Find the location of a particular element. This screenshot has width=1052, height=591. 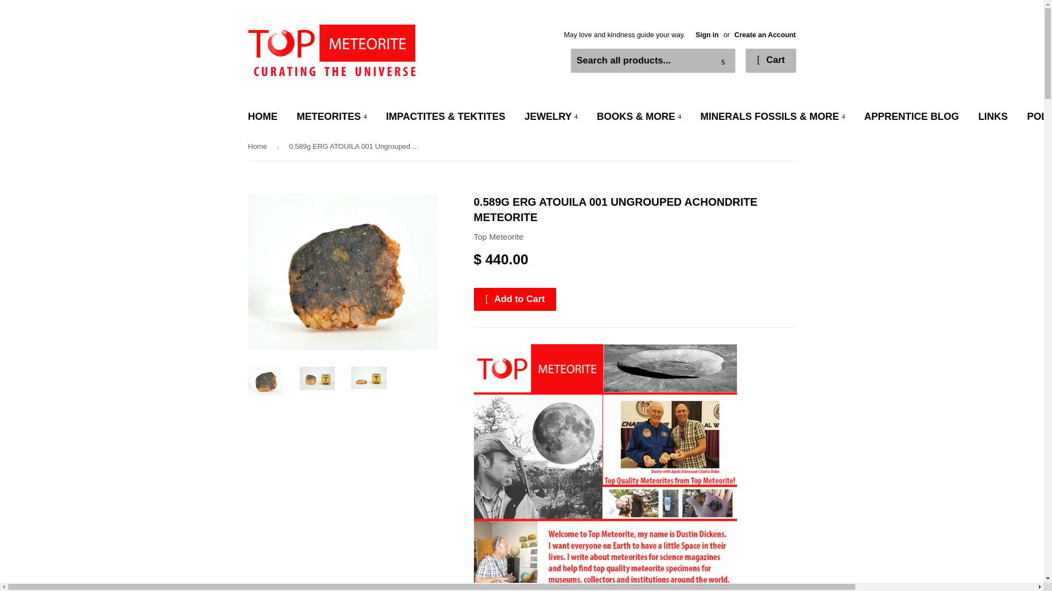

APPRENTICE BLOG is located at coordinates (911, 117).